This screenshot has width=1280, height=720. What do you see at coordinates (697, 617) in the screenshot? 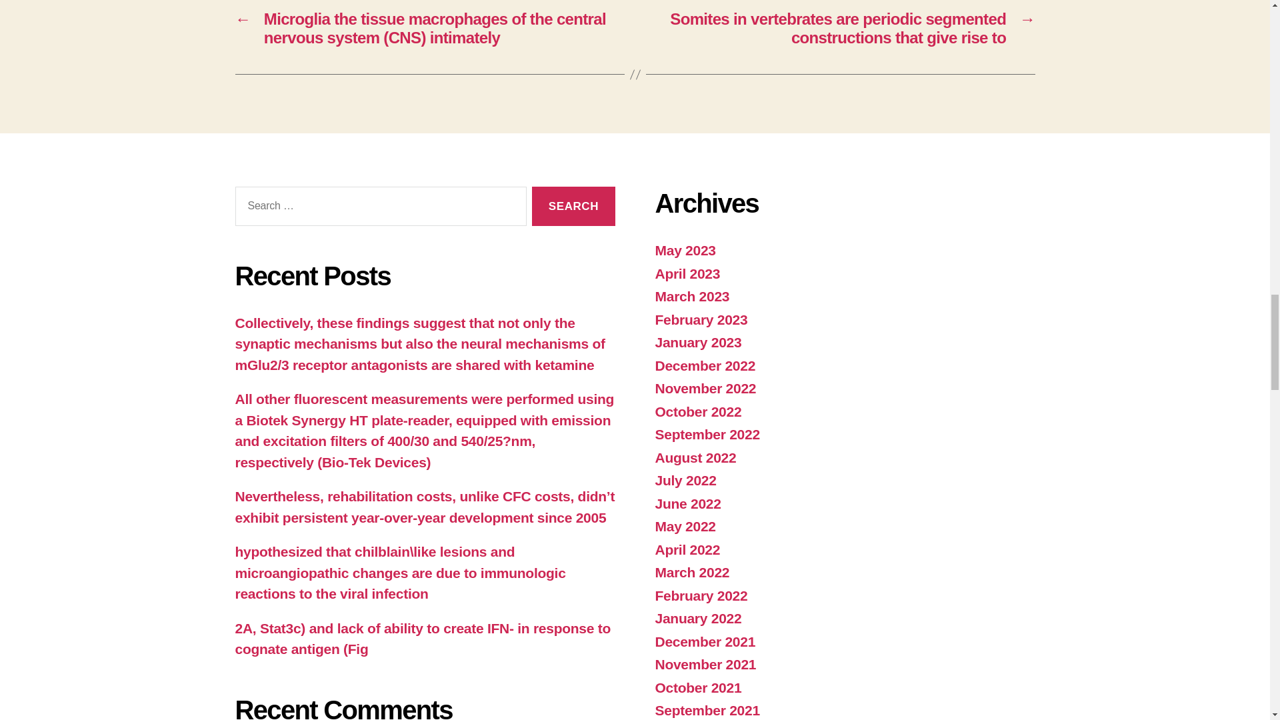
I see `January 2022` at bounding box center [697, 617].